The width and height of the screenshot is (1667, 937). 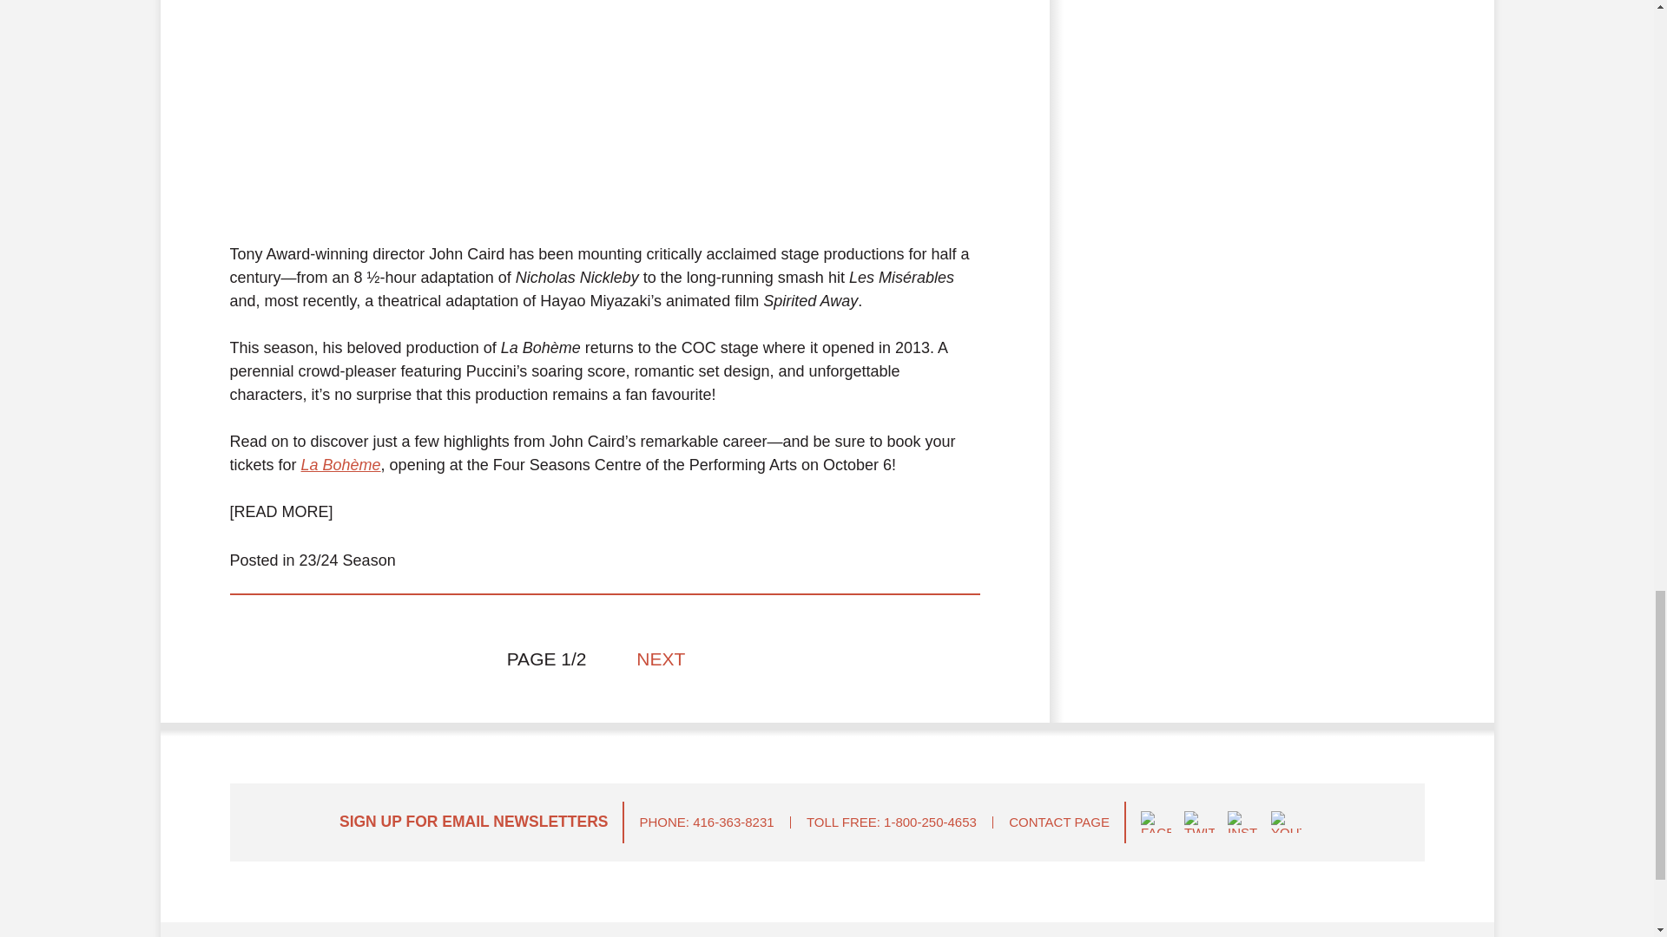 I want to click on NEXT, so click(x=669, y=659).